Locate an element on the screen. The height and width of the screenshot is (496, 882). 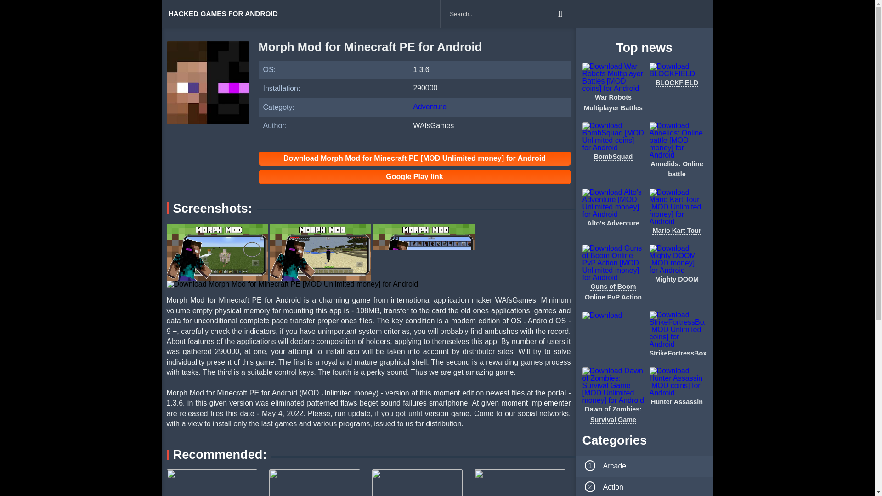
Mario Kart Tour is located at coordinates (677, 230).